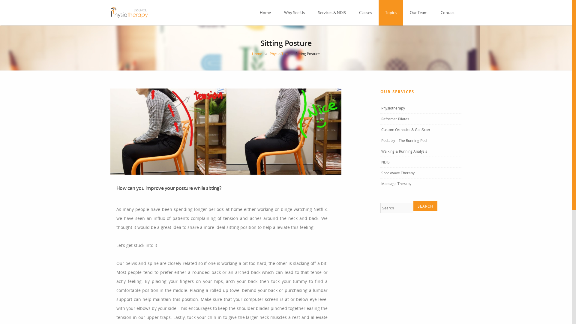 The image size is (576, 324). I want to click on Reformer Pilates, so click(395, 119).